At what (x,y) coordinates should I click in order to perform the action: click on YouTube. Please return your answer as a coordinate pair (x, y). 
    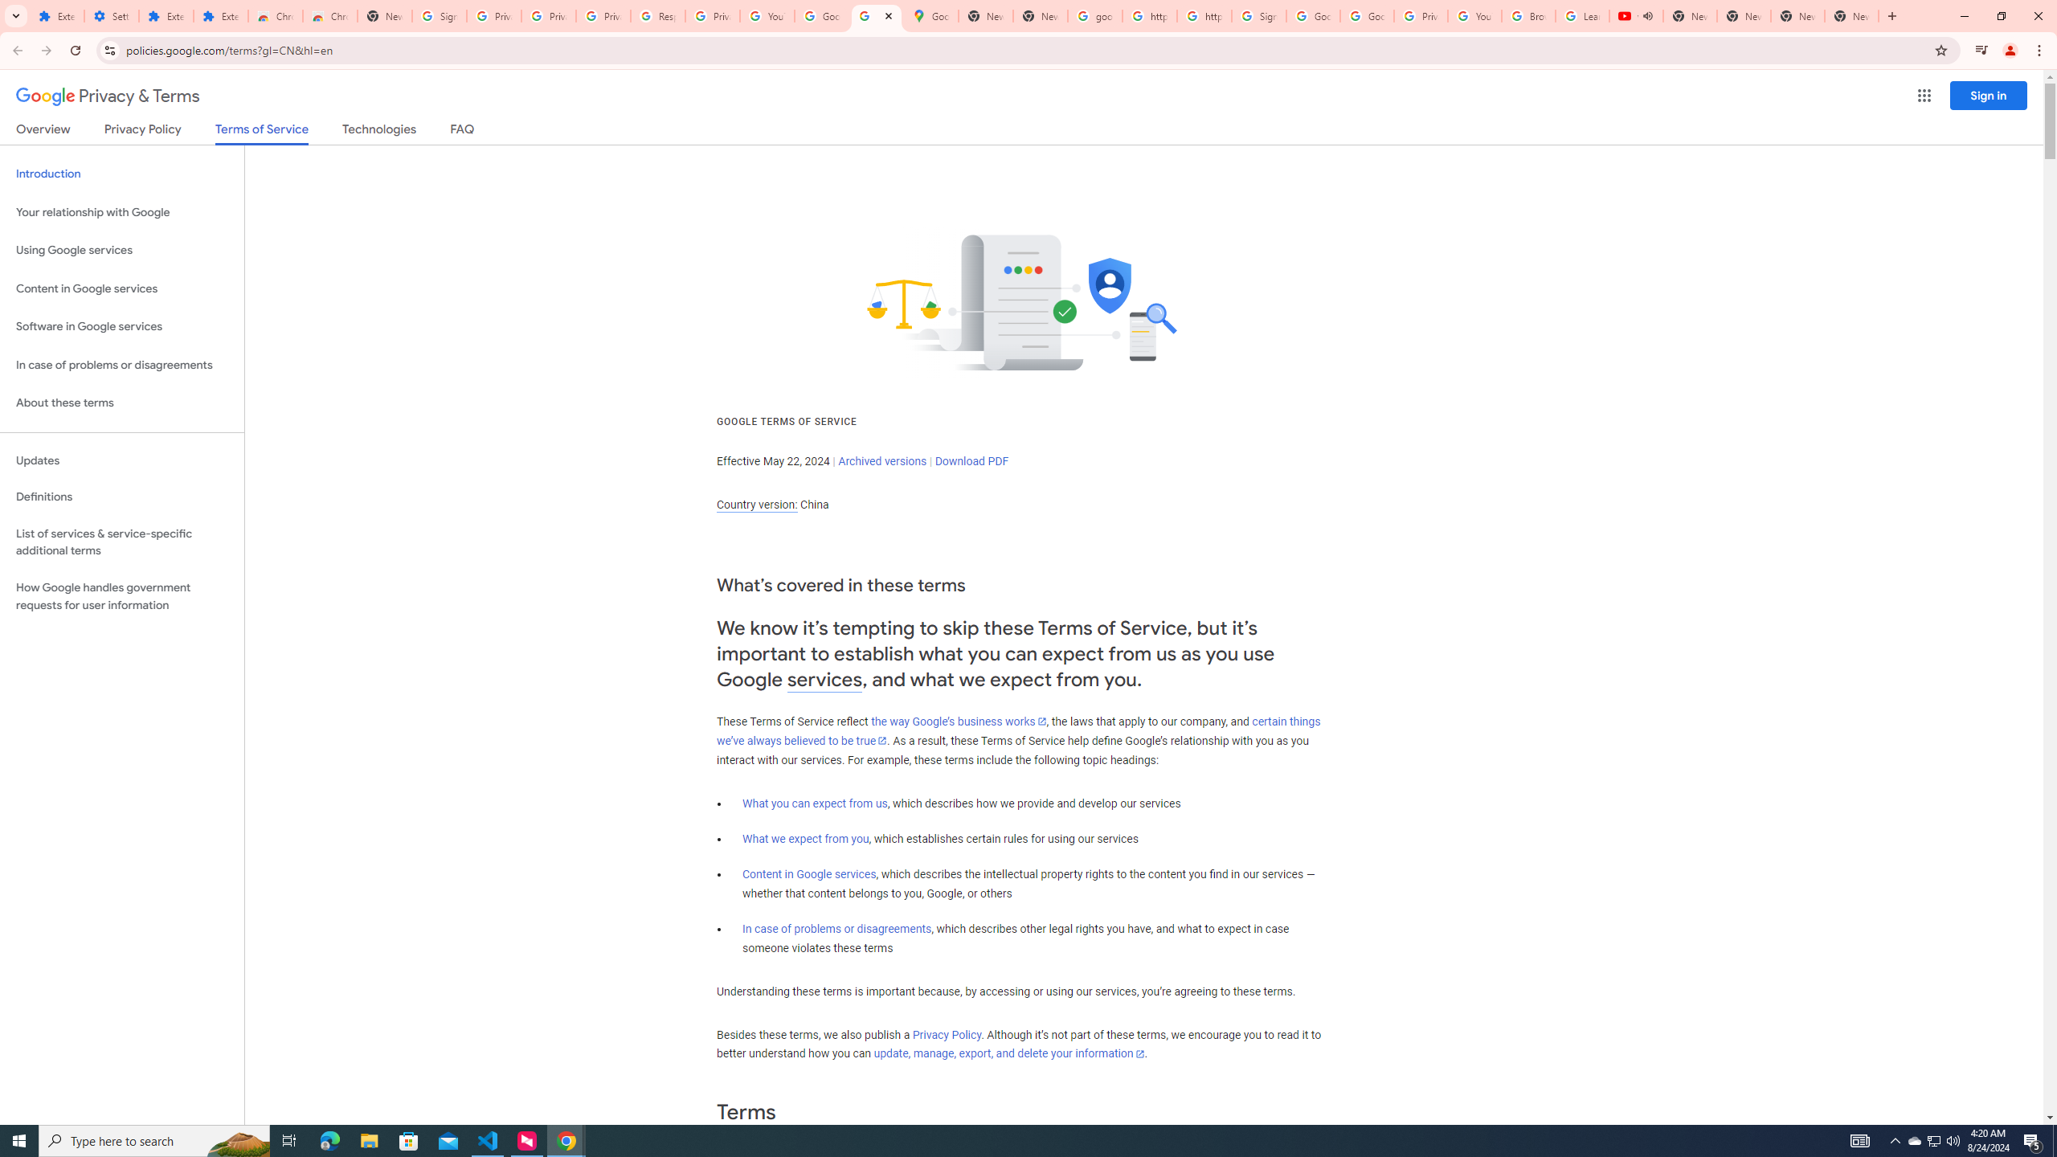
    Looking at the image, I should click on (767, 16).